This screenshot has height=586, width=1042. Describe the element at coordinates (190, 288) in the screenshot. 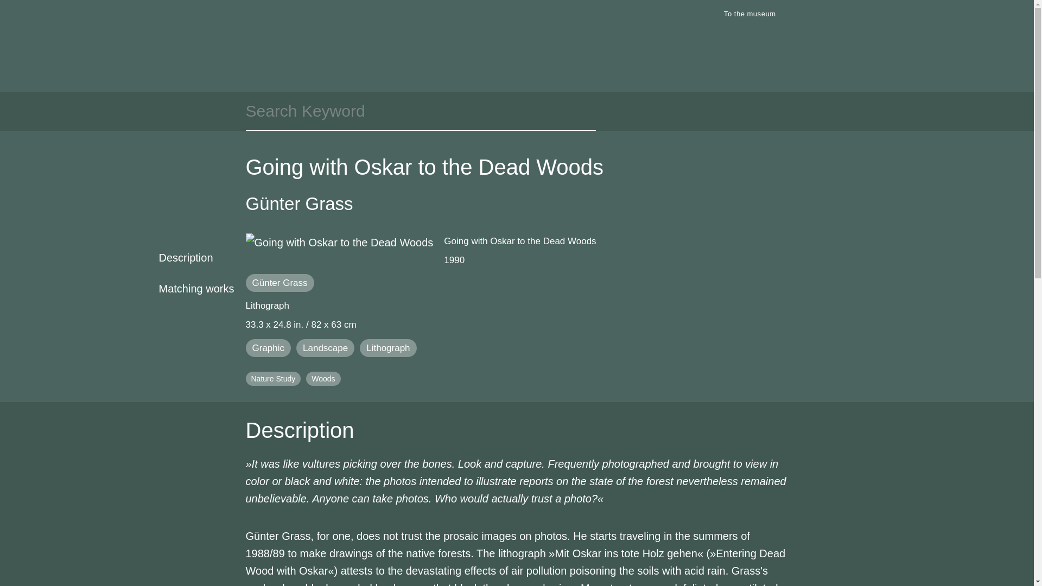

I see `Matching works` at that location.